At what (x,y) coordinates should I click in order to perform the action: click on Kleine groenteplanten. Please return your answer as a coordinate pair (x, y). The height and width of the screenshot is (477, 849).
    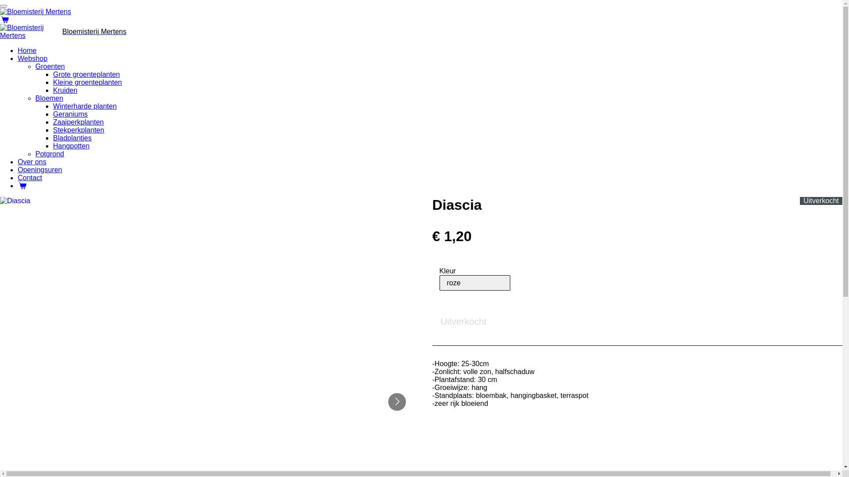
    Looking at the image, I should click on (88, 82).